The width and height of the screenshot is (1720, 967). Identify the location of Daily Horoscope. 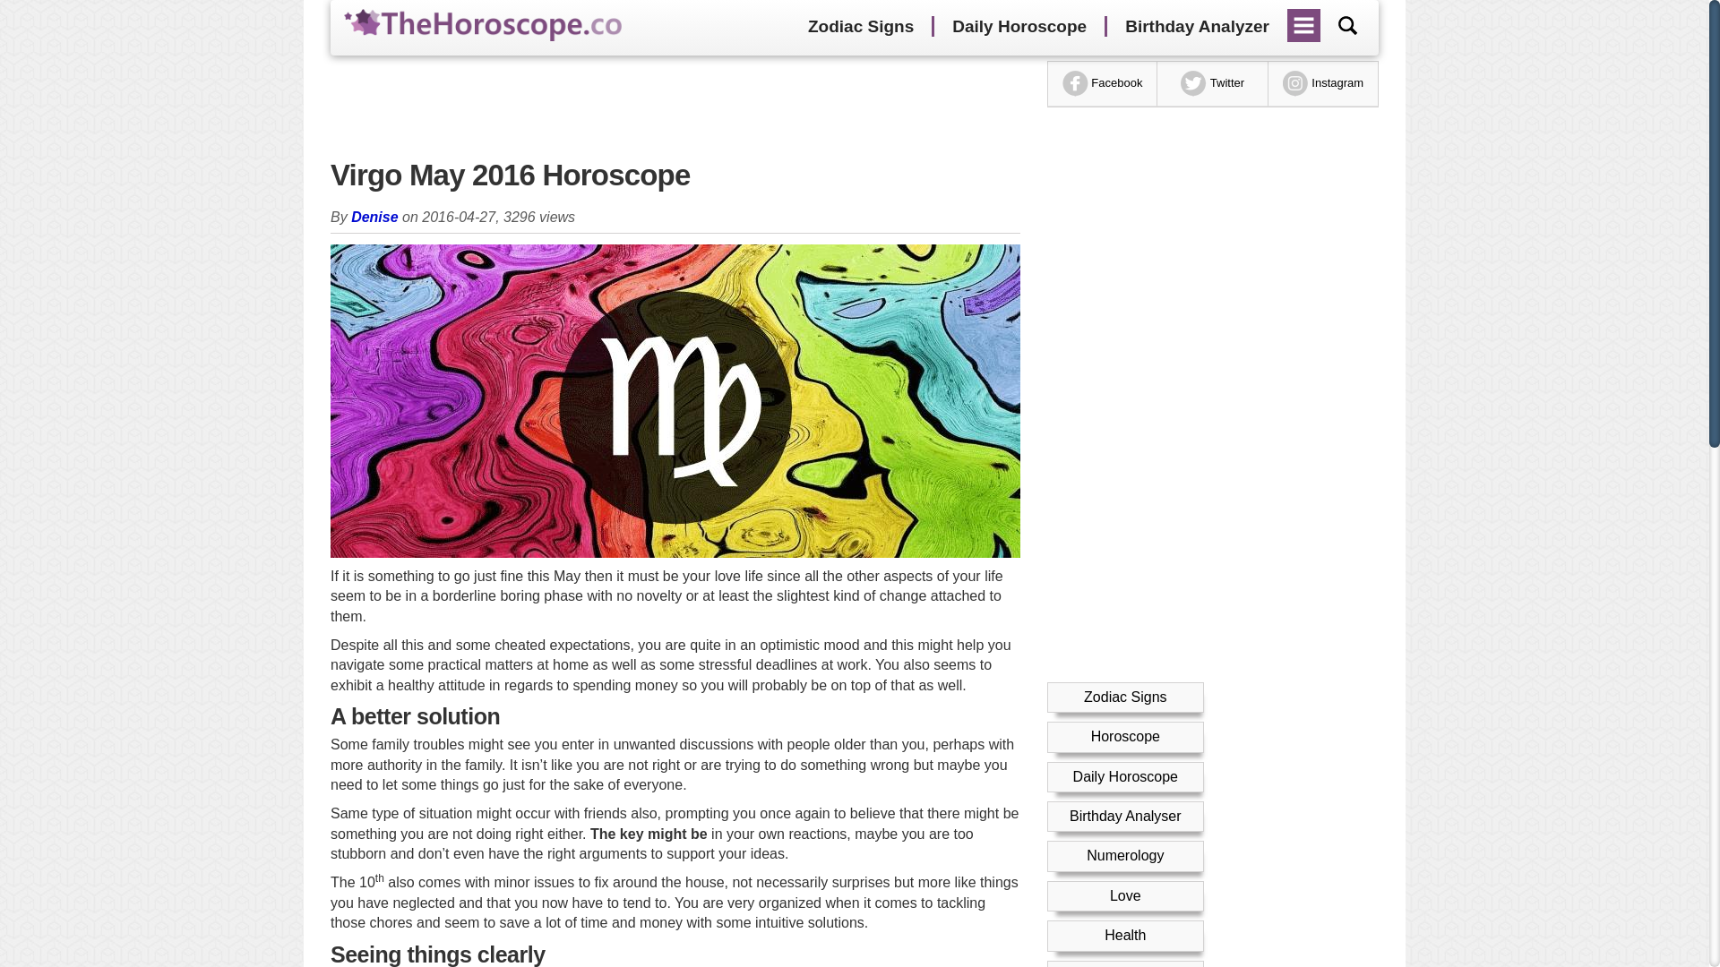
(1019, 27).